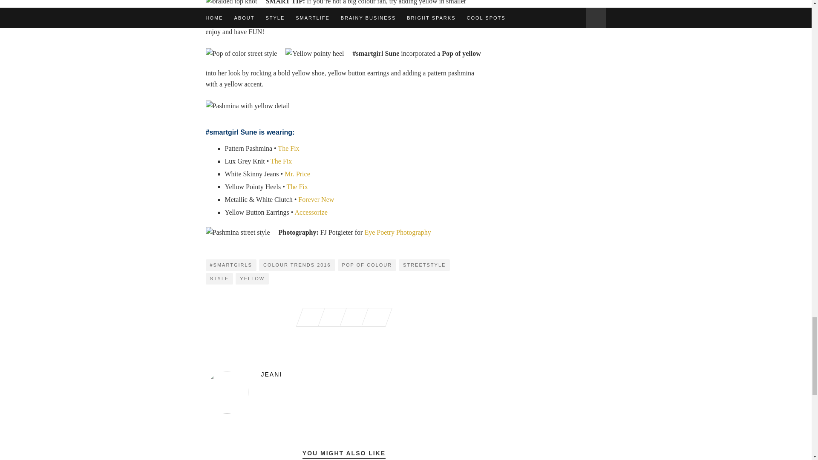 The width and height of the screenshot is (818, 460). What do you see at coordinates (219, 279) in the screenshot?
I see `STYLE` at bounding box center [219, 279].